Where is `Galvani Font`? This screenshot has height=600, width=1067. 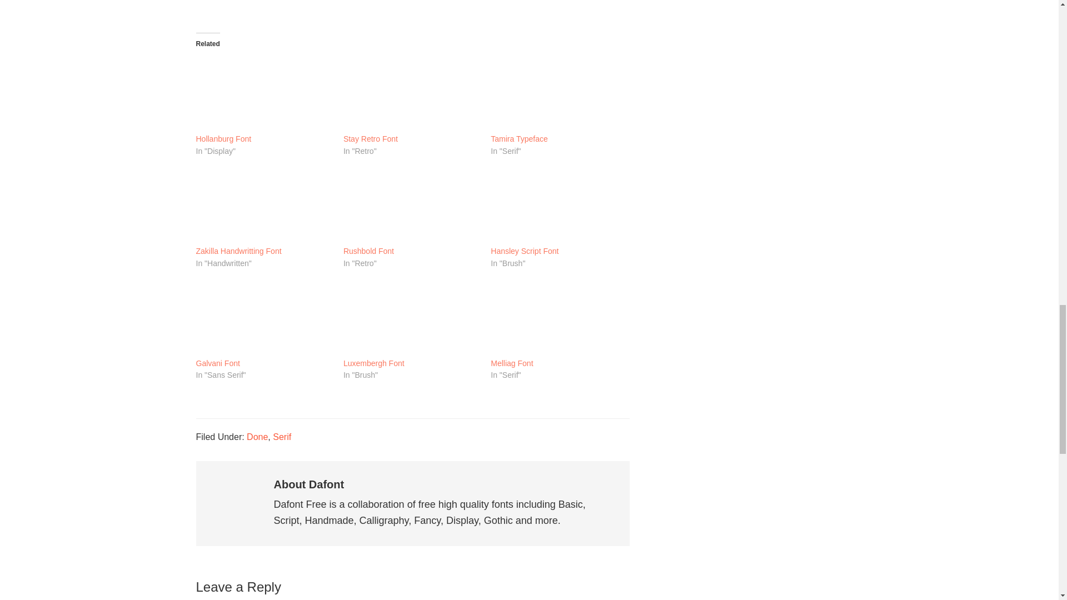 Galvani Font is located at coordinates (263, 318).